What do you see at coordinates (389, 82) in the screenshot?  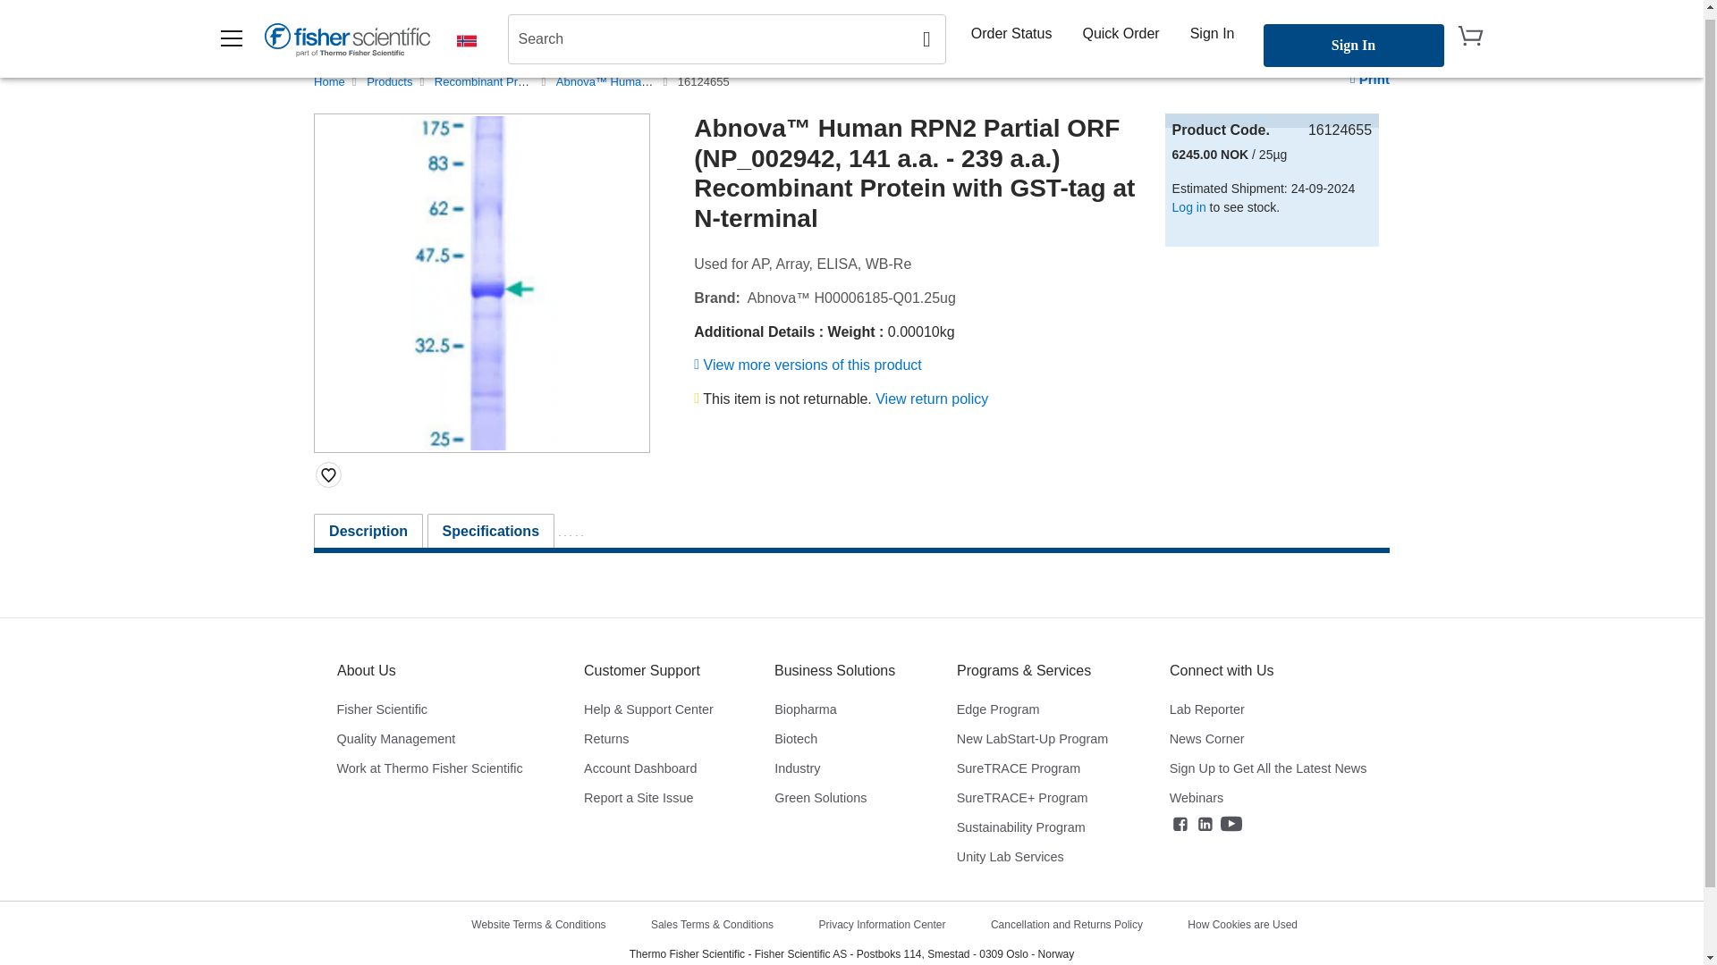 I see `Products` at bounding box center [389, 82].